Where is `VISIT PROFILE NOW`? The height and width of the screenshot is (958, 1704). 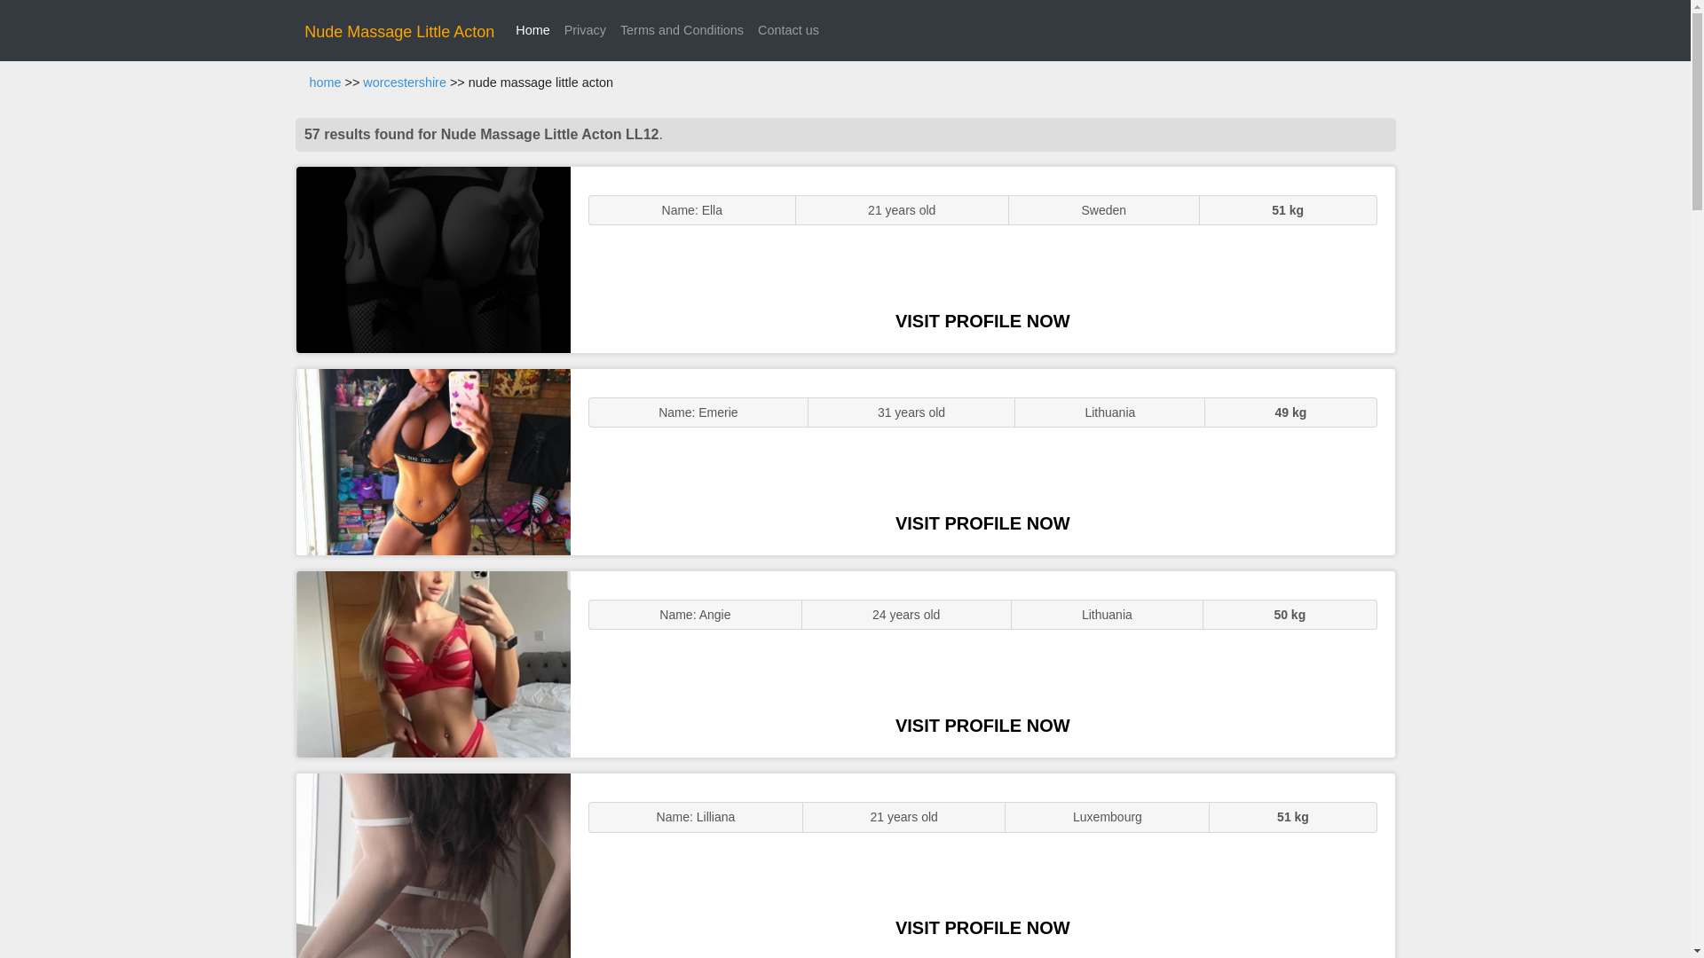
VISIT PROFILE NOW is located at coordinates (982, 522).